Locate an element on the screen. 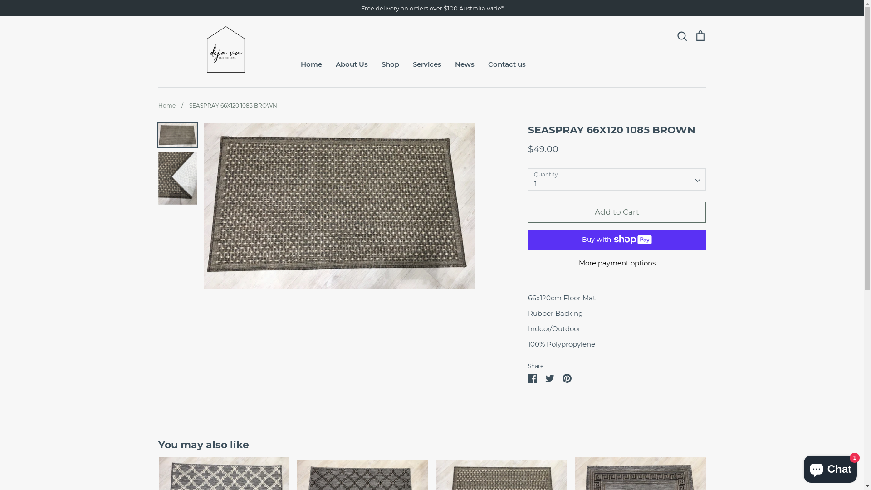  Shopify online store chat is located at coordinates (830, 467).